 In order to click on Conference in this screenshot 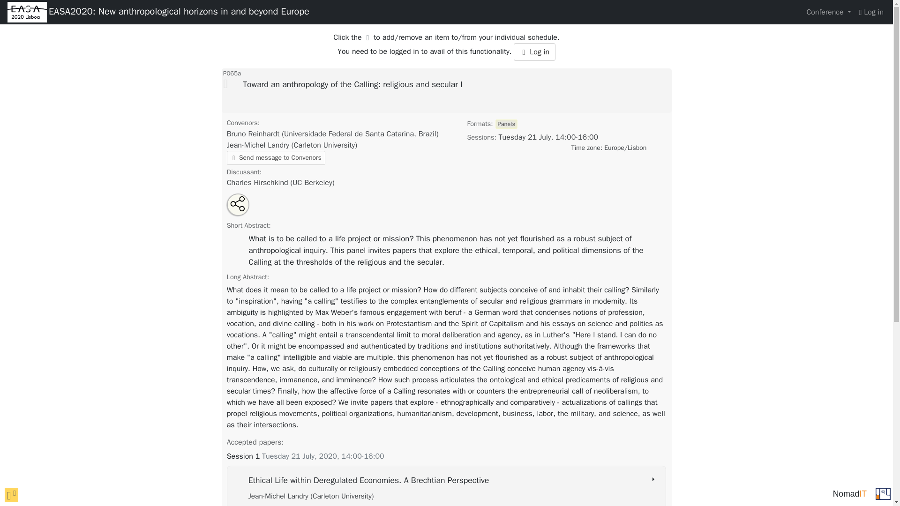, I will do `click(829, 12)`.